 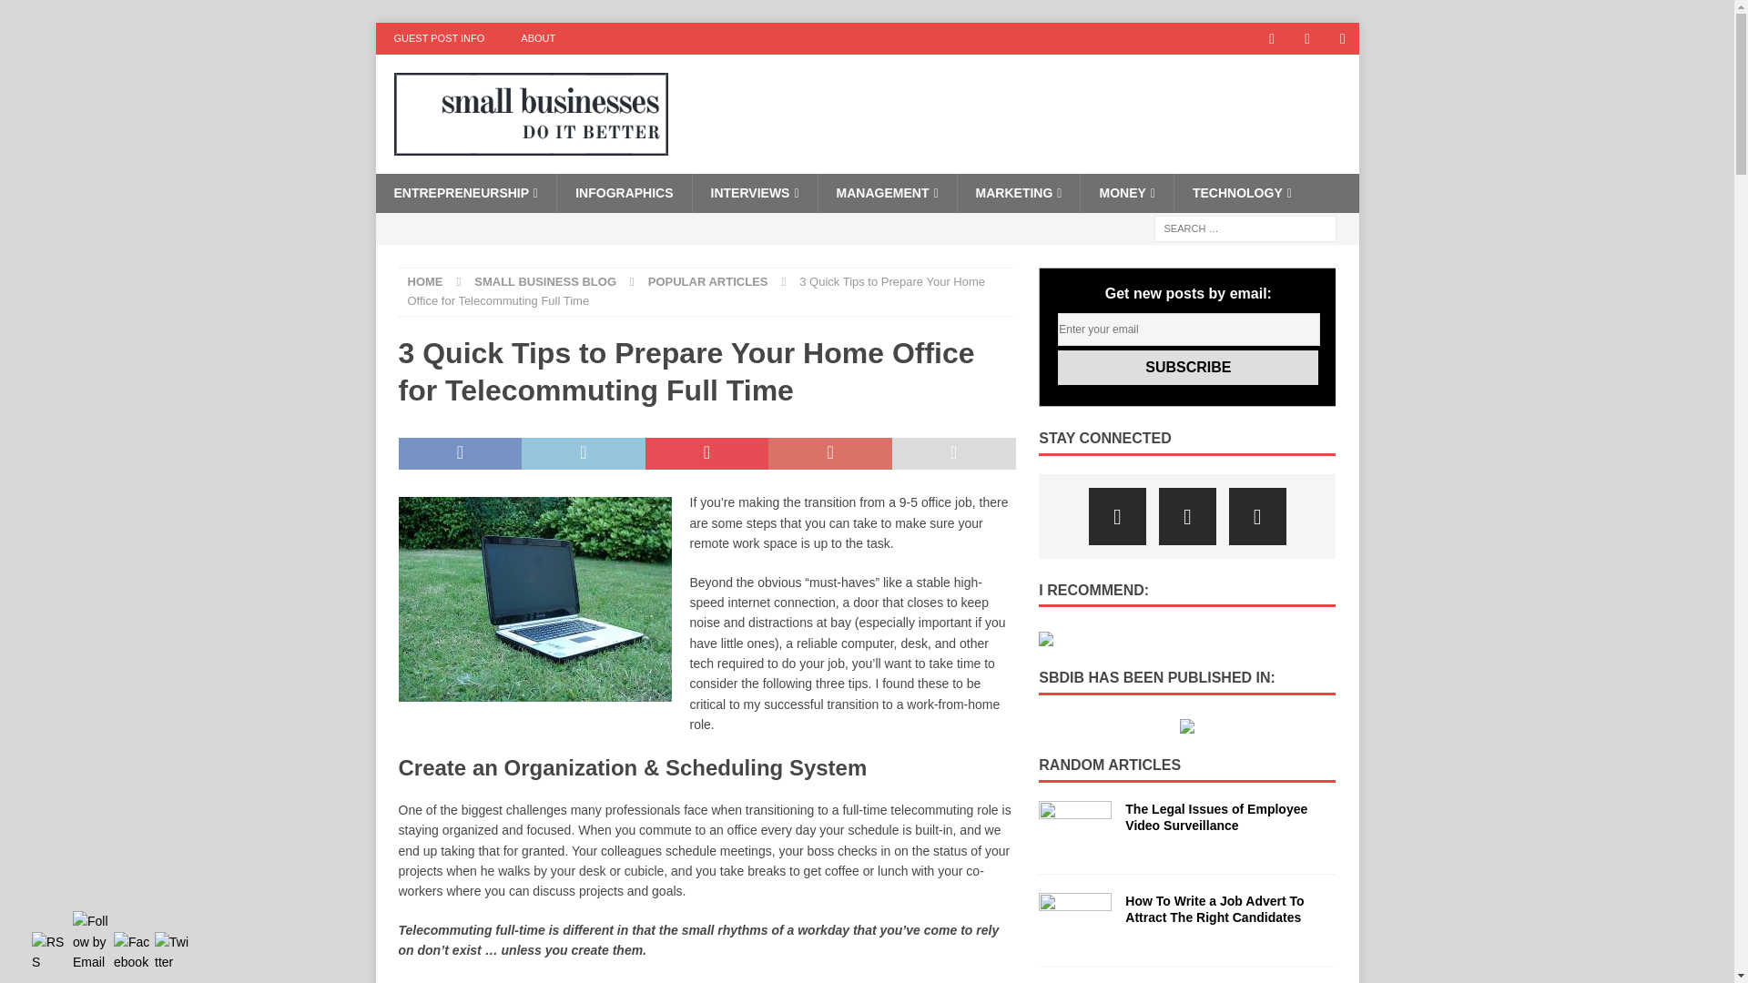 What do you see at coordinates (1241, 193) in the screenshot?
I see `TECHNOLOGY` at bounding box center [1241, 193].